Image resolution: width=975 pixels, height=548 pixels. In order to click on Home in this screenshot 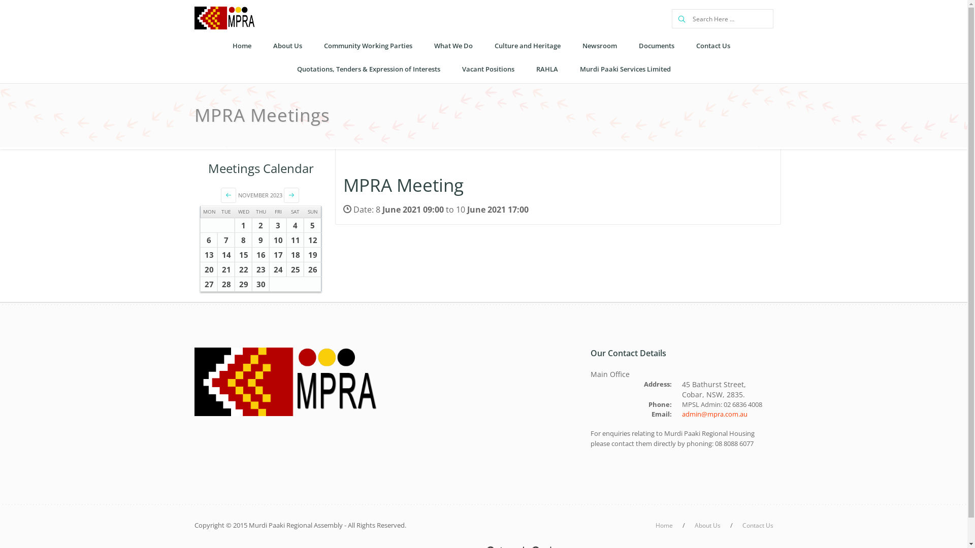, I will do `click(664, 526)`.